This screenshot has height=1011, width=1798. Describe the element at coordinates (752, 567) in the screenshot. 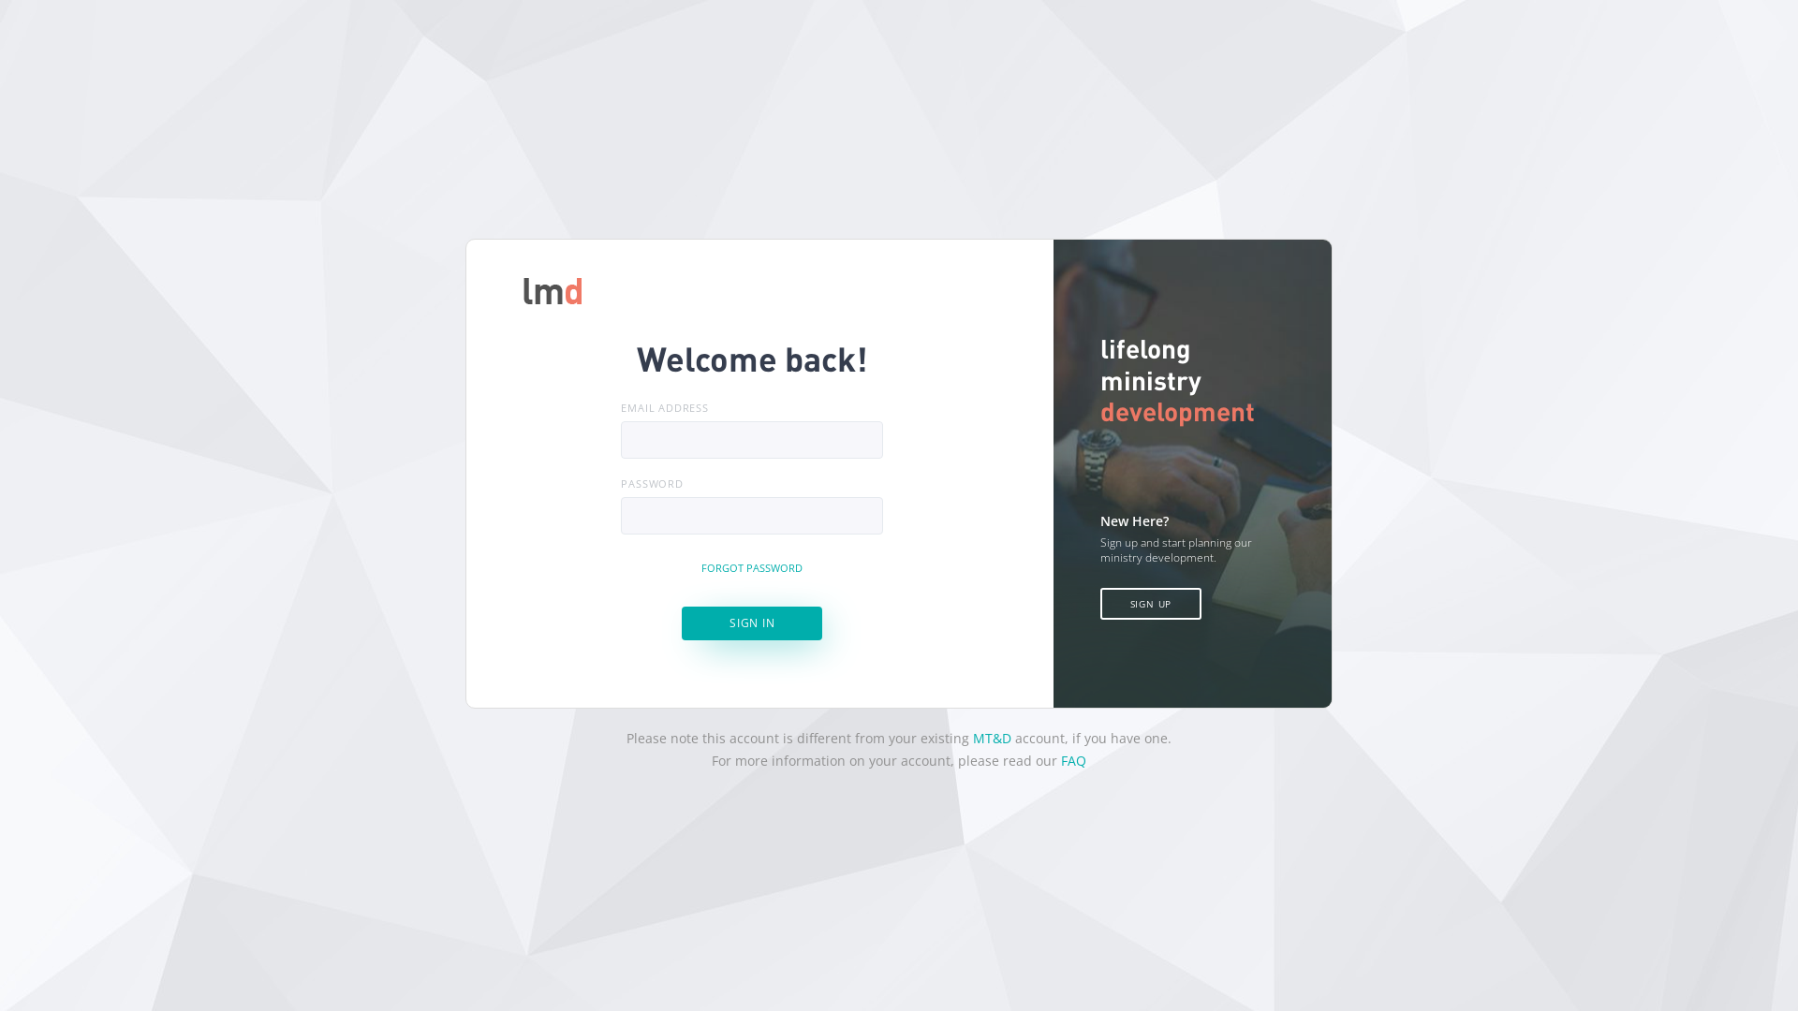

I see `FORGOT PASSWORD` at that location.